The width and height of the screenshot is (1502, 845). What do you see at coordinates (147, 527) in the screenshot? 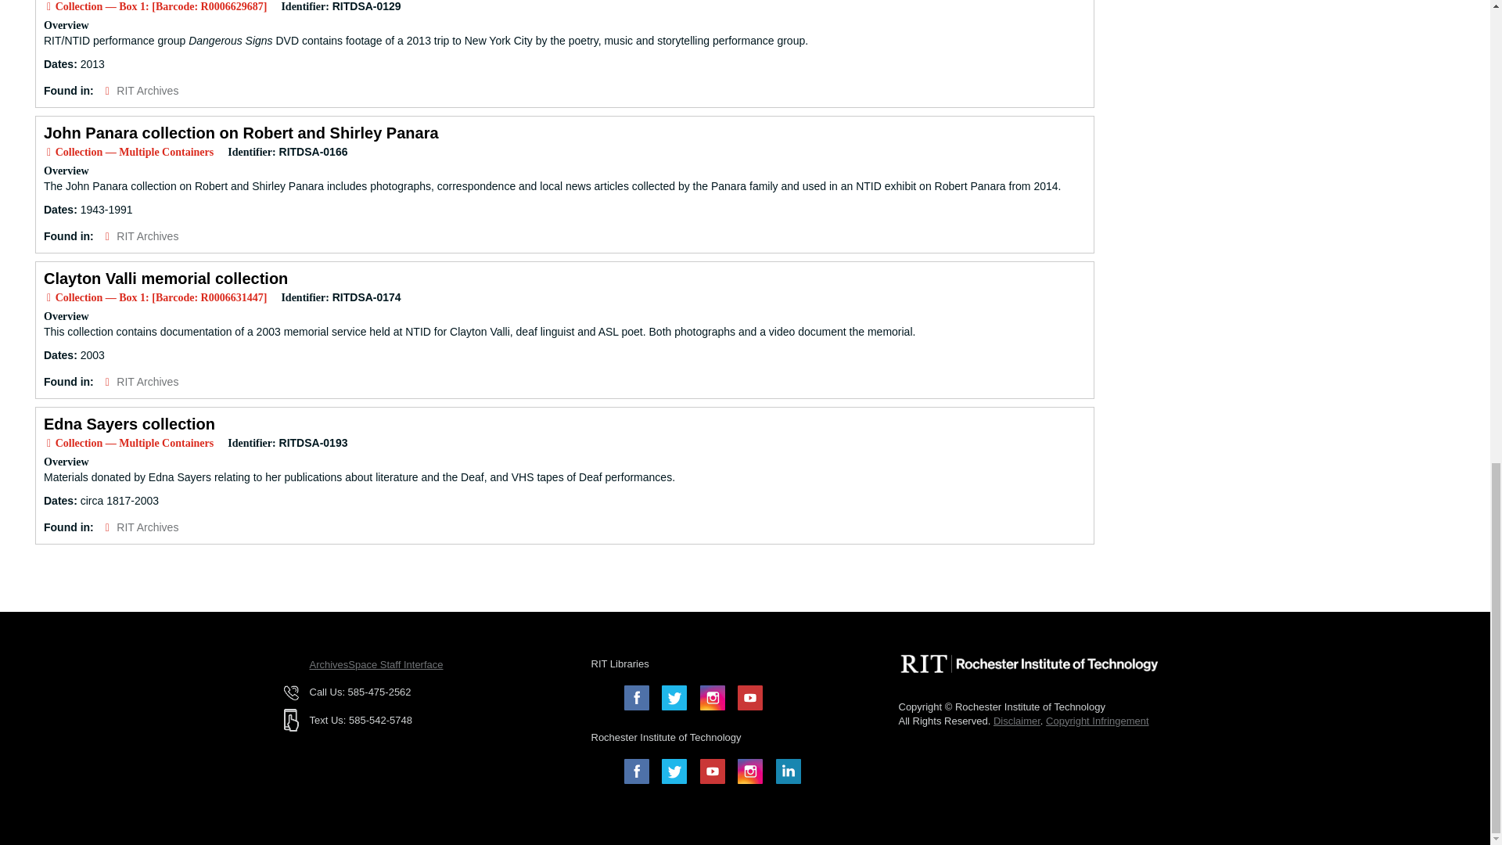
I see `RIT Archives` at bounding box center [147, 527].